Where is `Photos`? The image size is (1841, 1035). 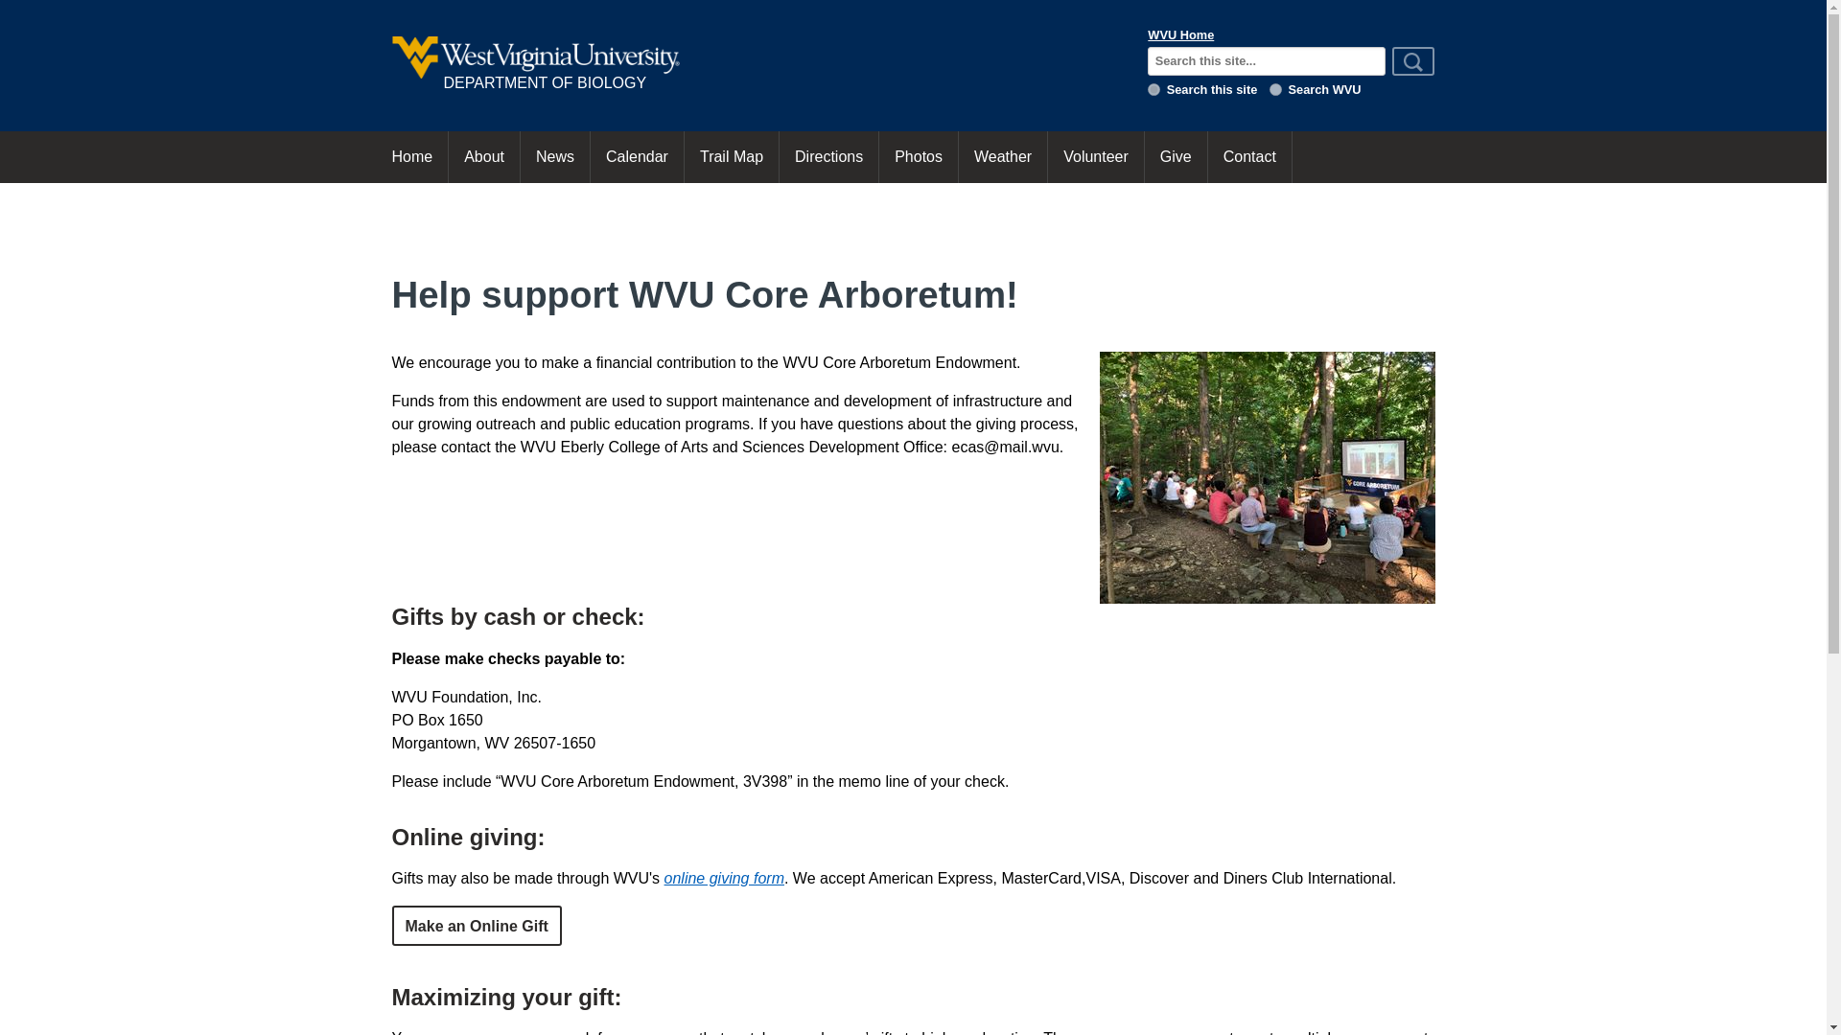
Photos is located at coordinates (919, 157).